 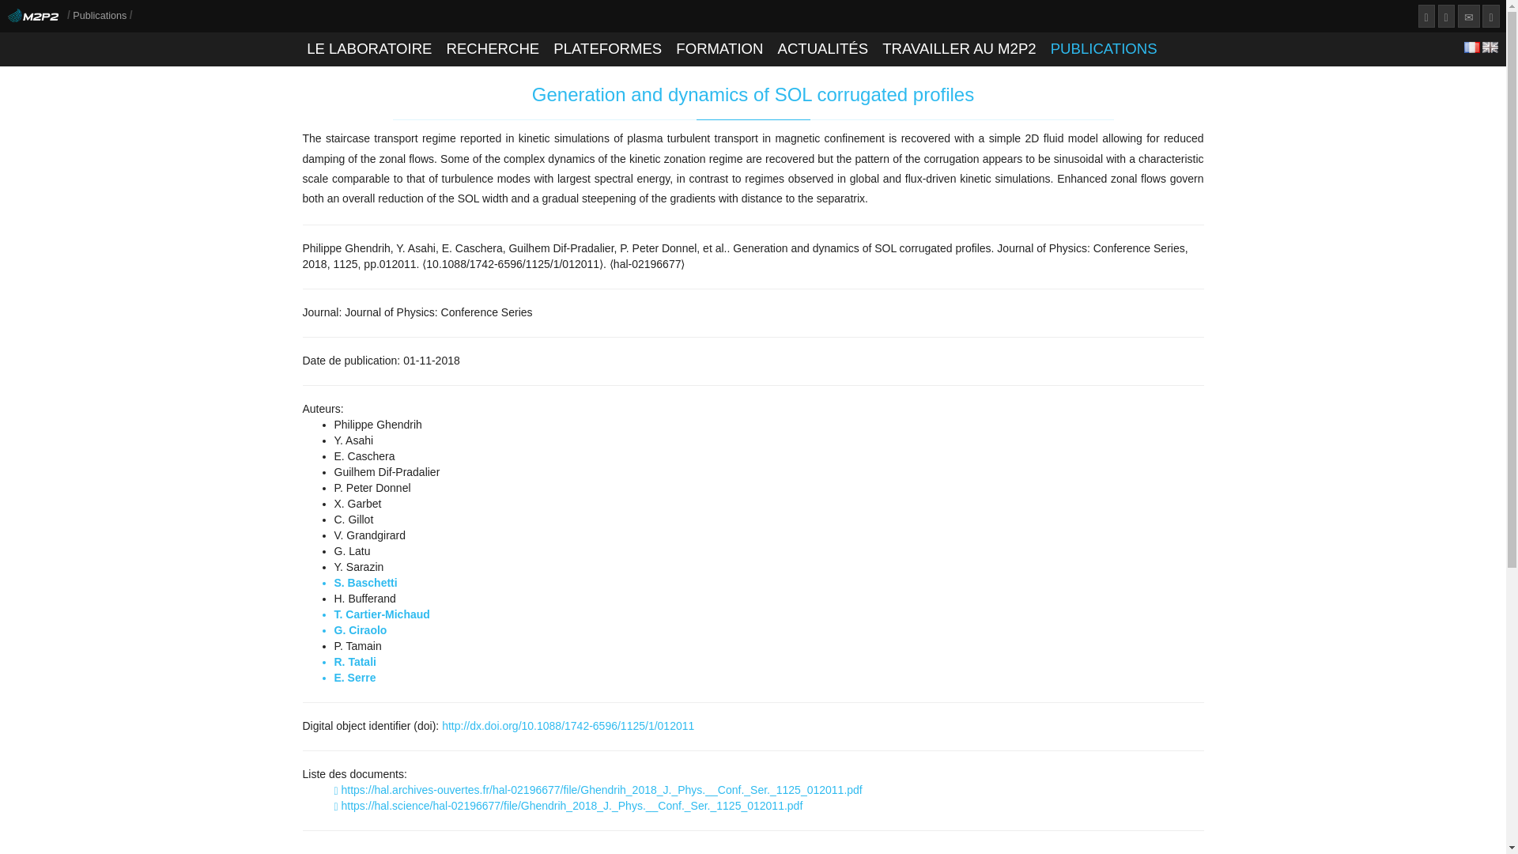 I want to click on LE LABORATOIRE, so click(x=369, y=49).